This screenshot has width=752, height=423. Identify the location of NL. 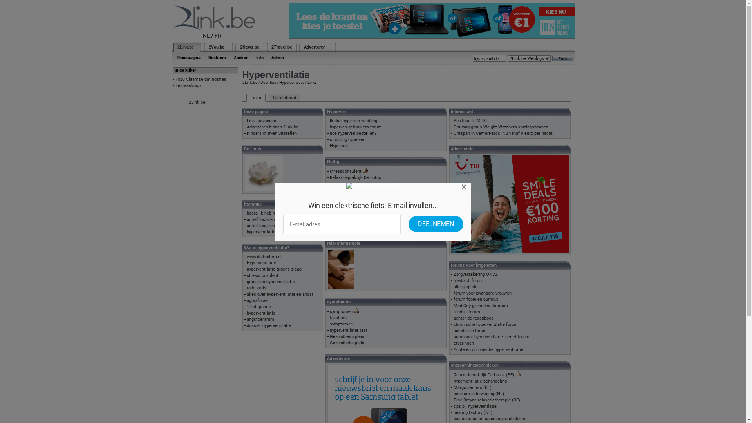
(206, 36).